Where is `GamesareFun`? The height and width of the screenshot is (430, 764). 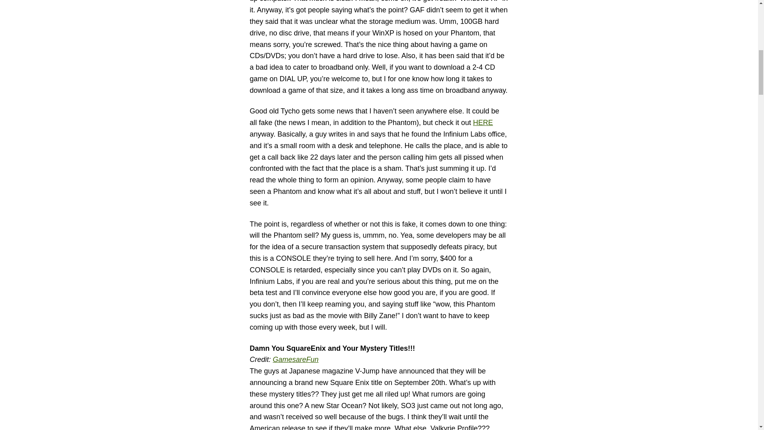
GamesareFun is located at coordinates (295, 359).